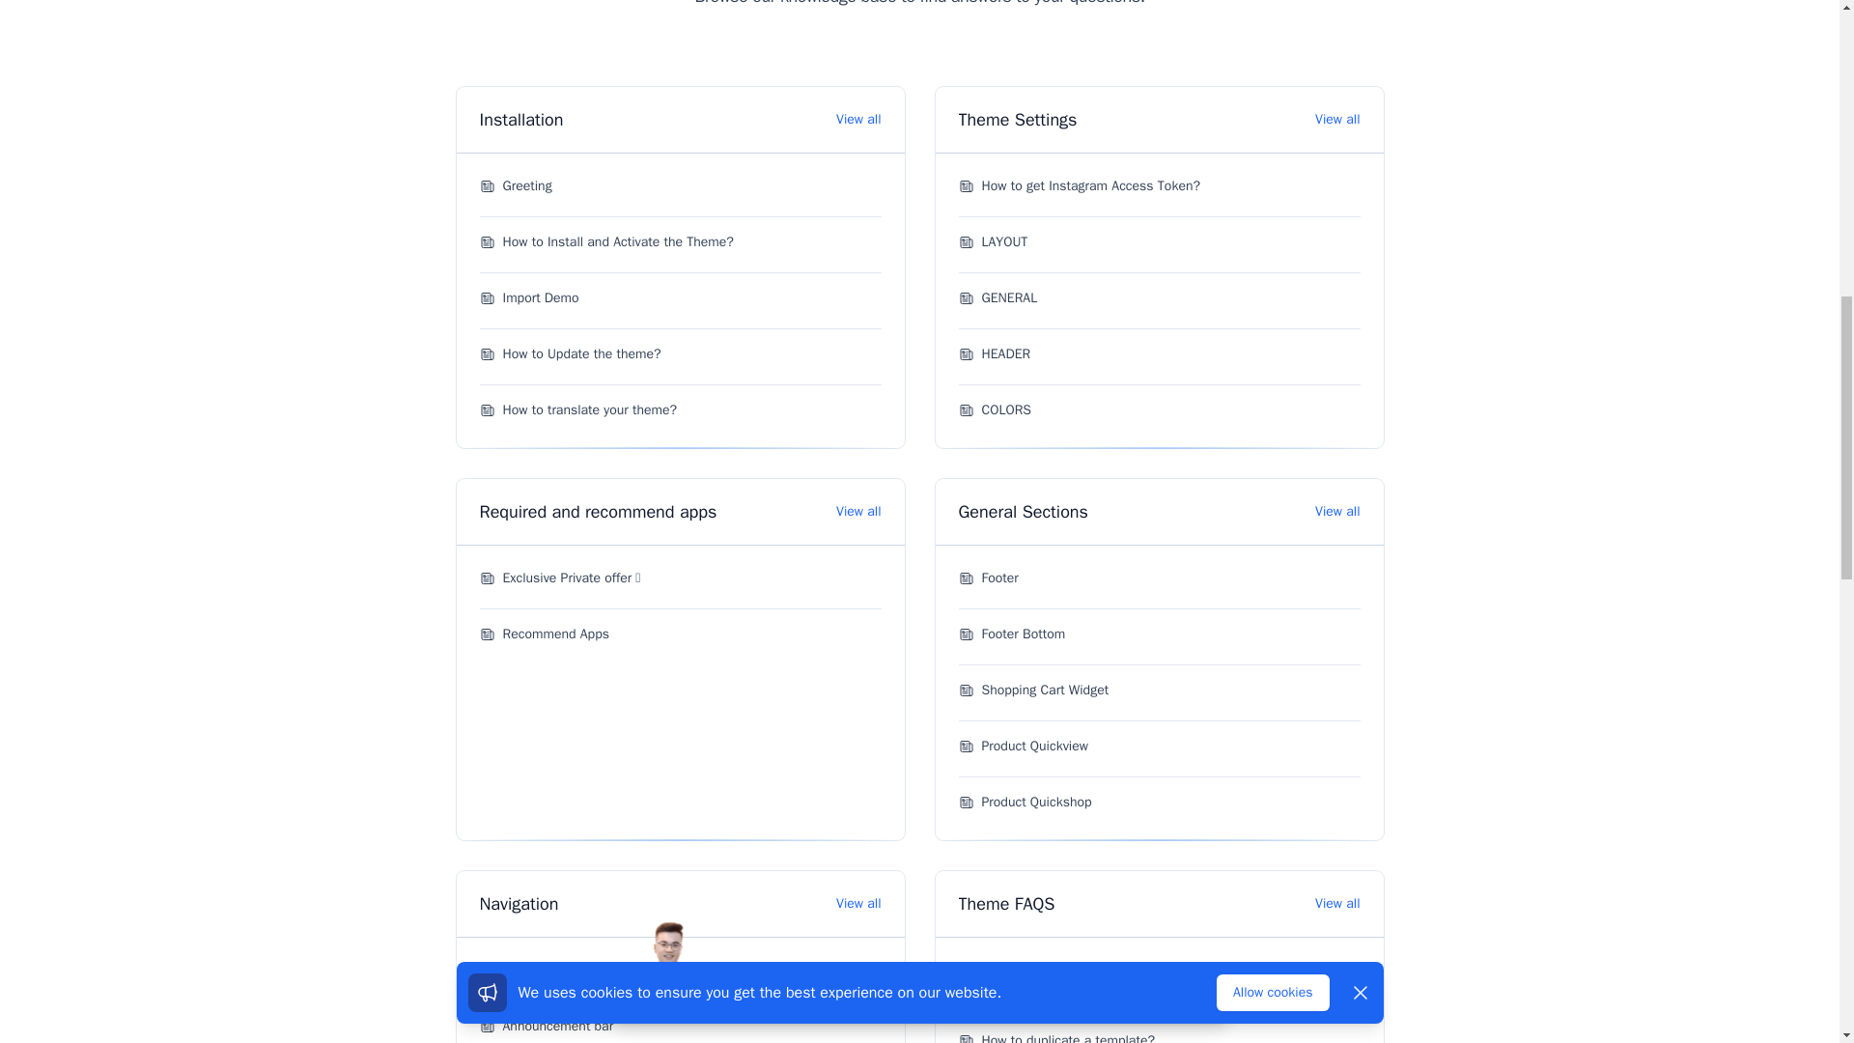 The height and width of the screenshot is (1043, 1854). Describe the element at coordinates (569, 353) in the screenshot. I see `How to Update the theme?` at that location.